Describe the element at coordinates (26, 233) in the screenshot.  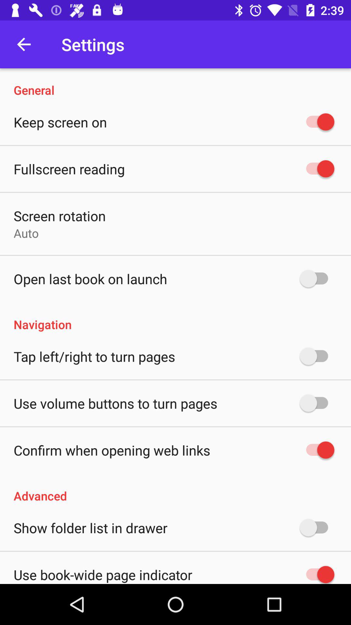
I see `flip until the auto icon` at that location.